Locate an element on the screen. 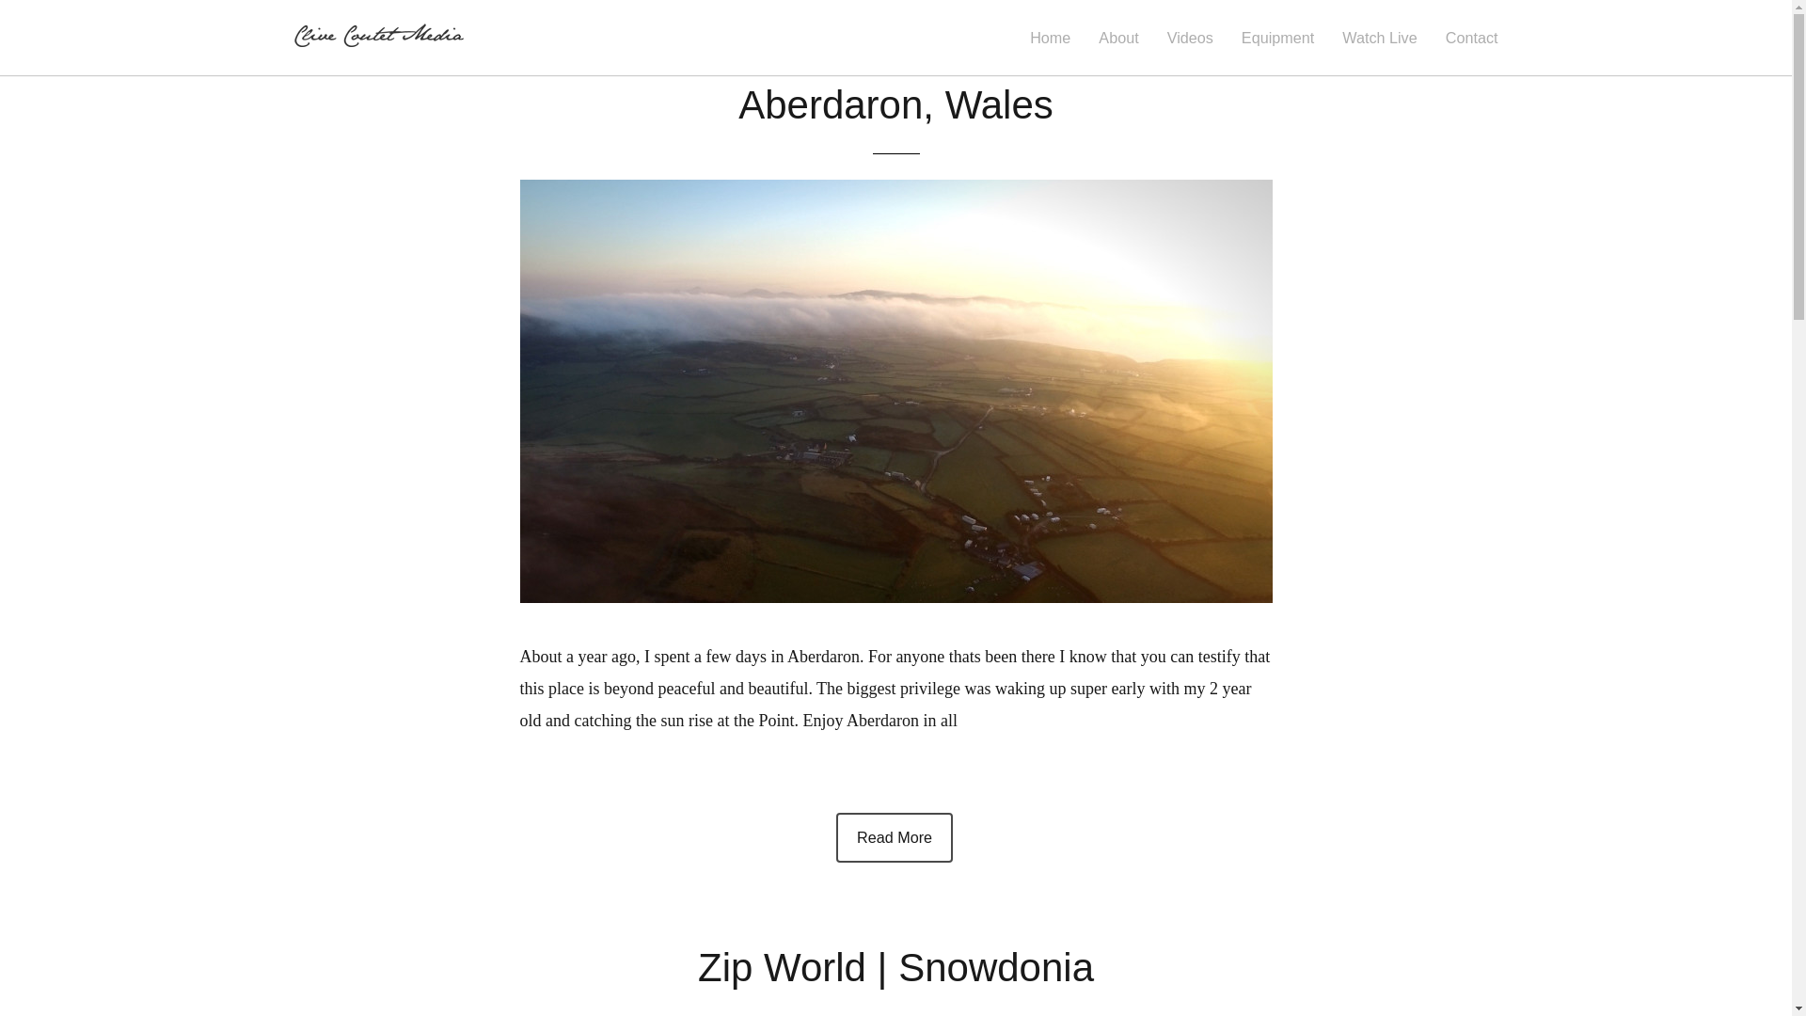 The image size is (1806, 1016). About is located at coordinates (1117, 38).